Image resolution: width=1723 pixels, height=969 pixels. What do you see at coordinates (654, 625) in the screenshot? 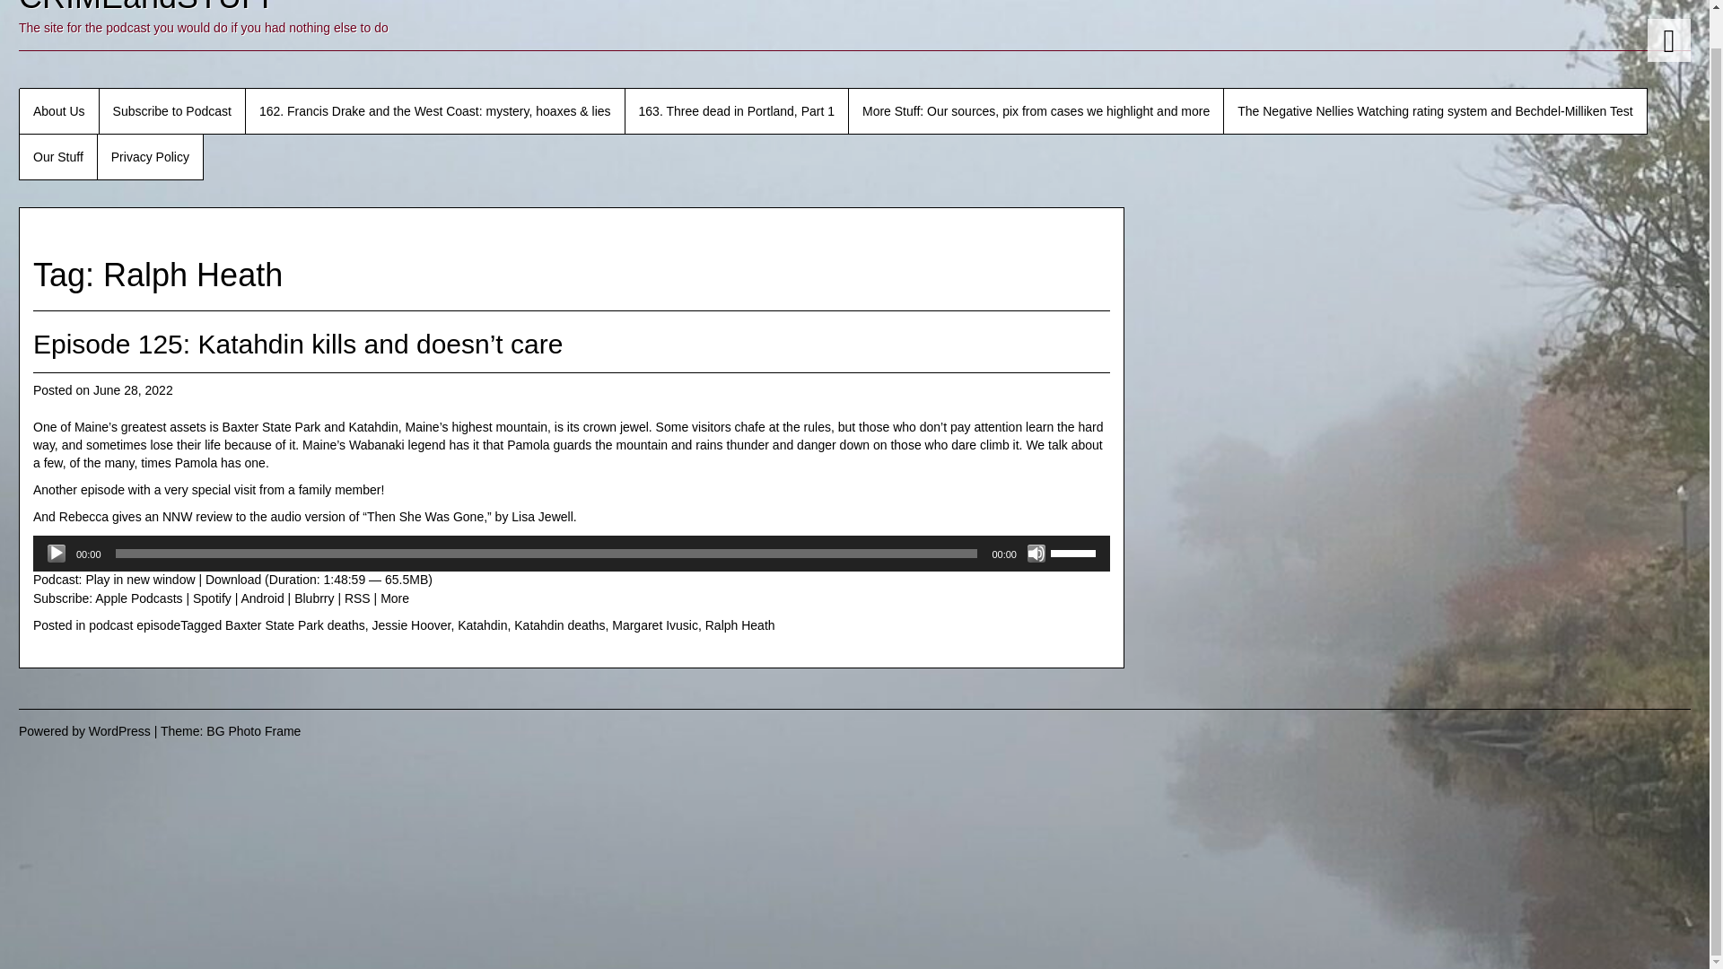
I see `Margaret Ivusic` at bounding box center [654, 625].